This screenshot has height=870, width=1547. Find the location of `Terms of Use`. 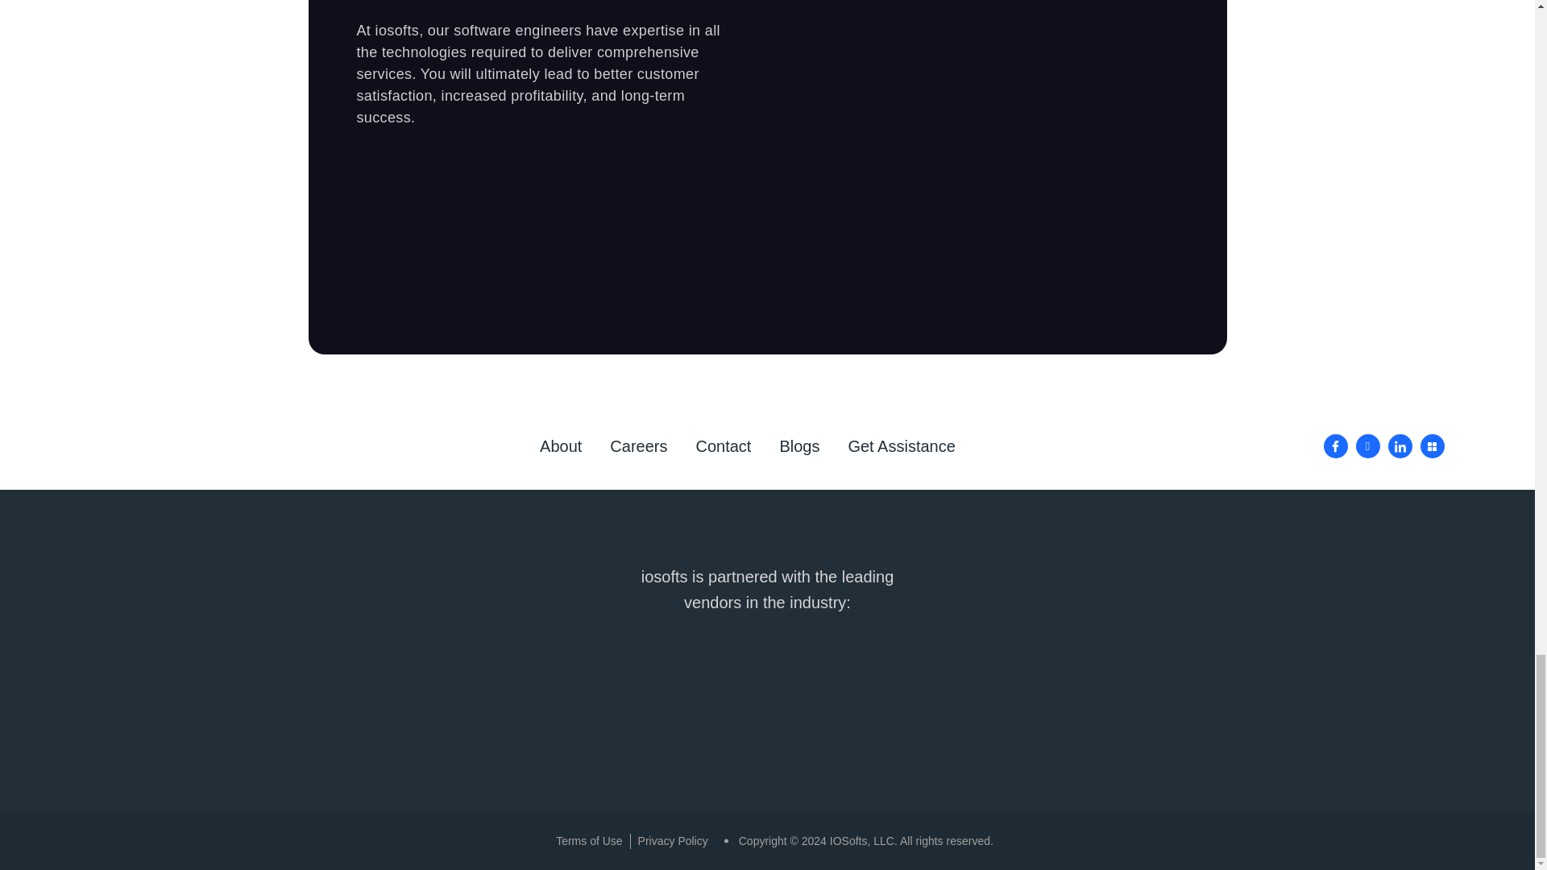

Terms of Use is located at coordinates (588, 841).